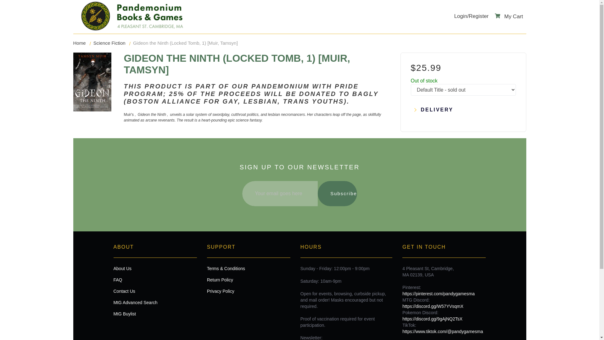 The height and width of the screenshot is (340, 604). Describe the element at coordinates (155, 280) in the screenshot. I see `FAQ` at that location.